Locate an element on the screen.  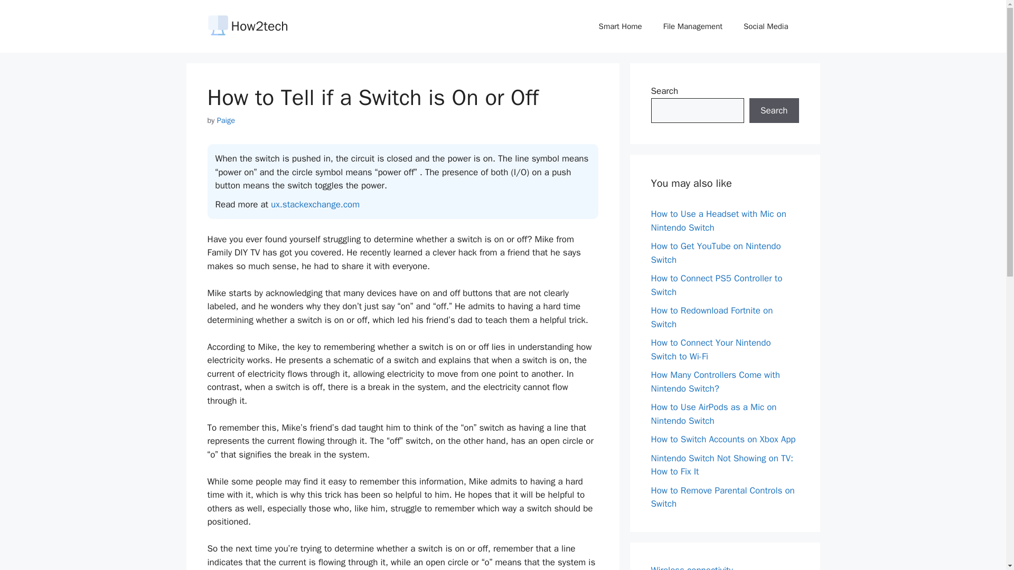
How to Get YouTube on Nintendo Switch is located at coordinates (716, 253).